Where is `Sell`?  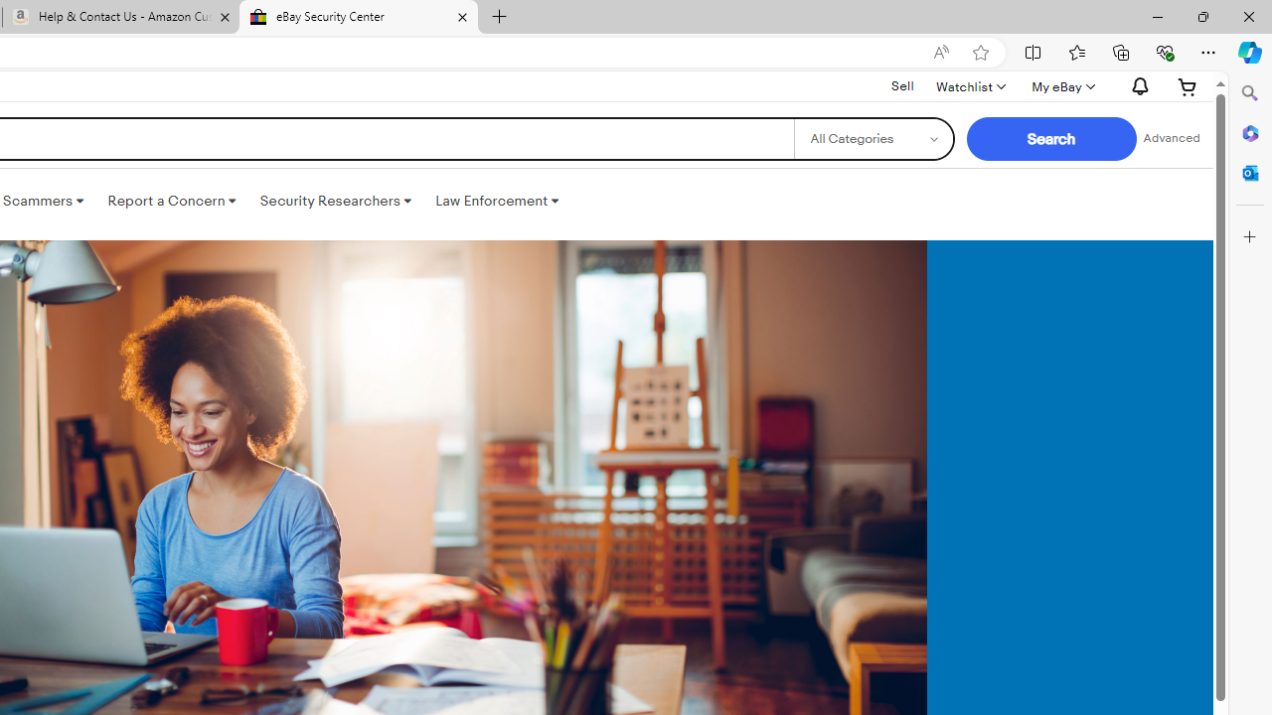
Sell is located at coordinates (902, 85).